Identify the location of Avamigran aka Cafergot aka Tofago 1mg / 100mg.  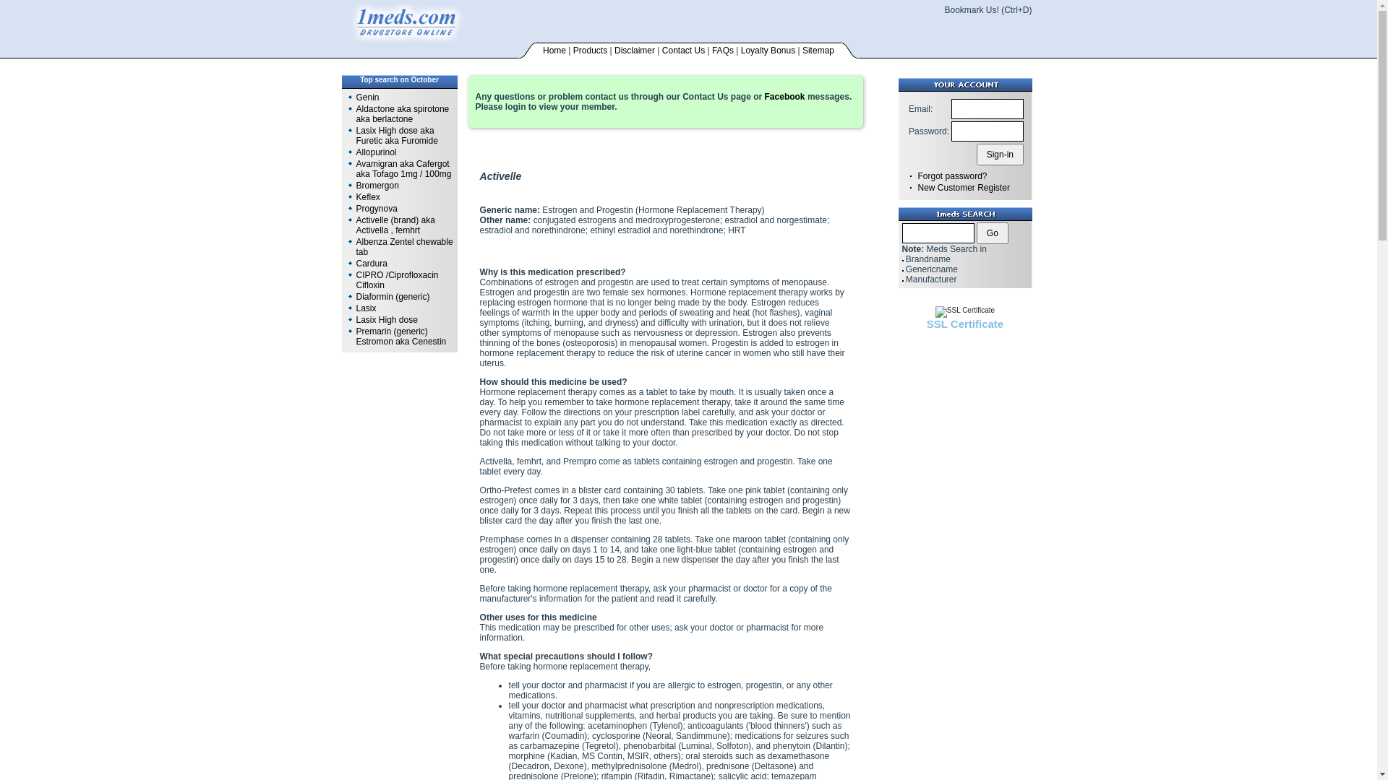
(403, 169).